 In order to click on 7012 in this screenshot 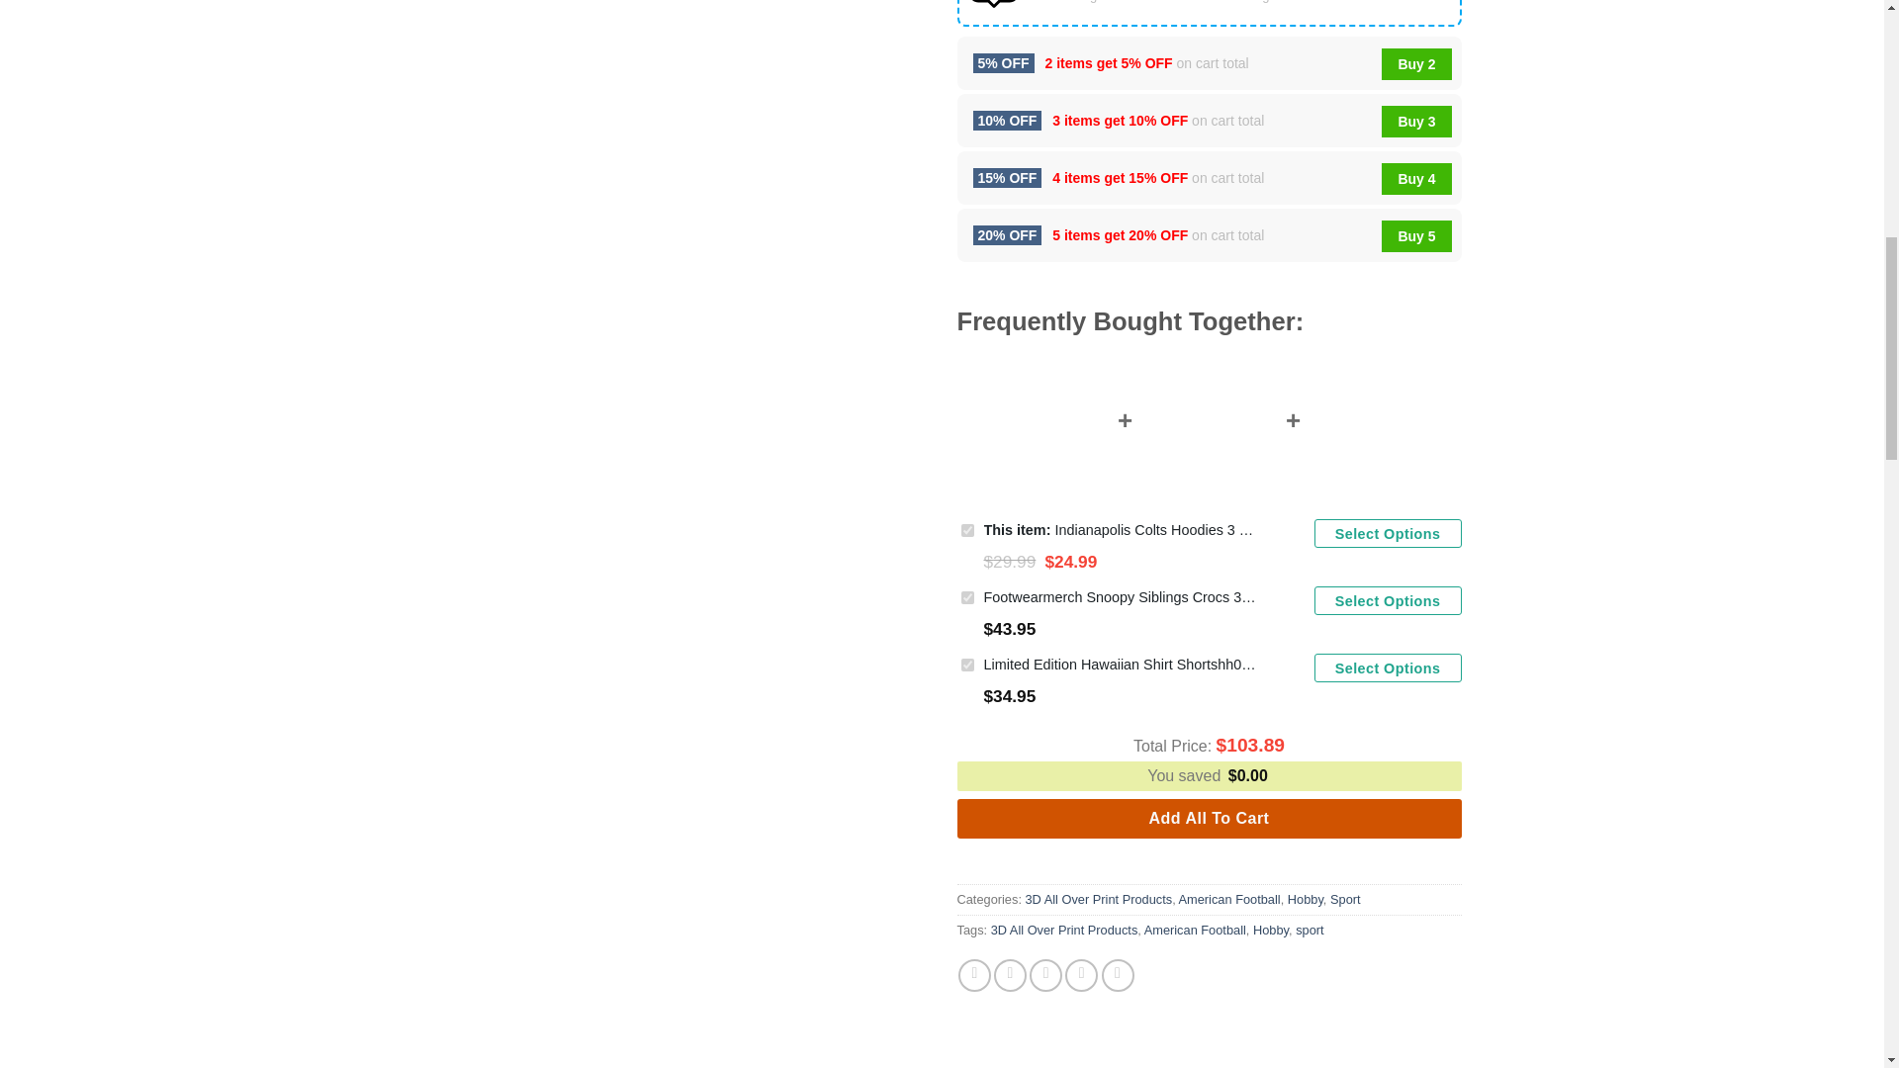, I will do `click(967, 597)`.